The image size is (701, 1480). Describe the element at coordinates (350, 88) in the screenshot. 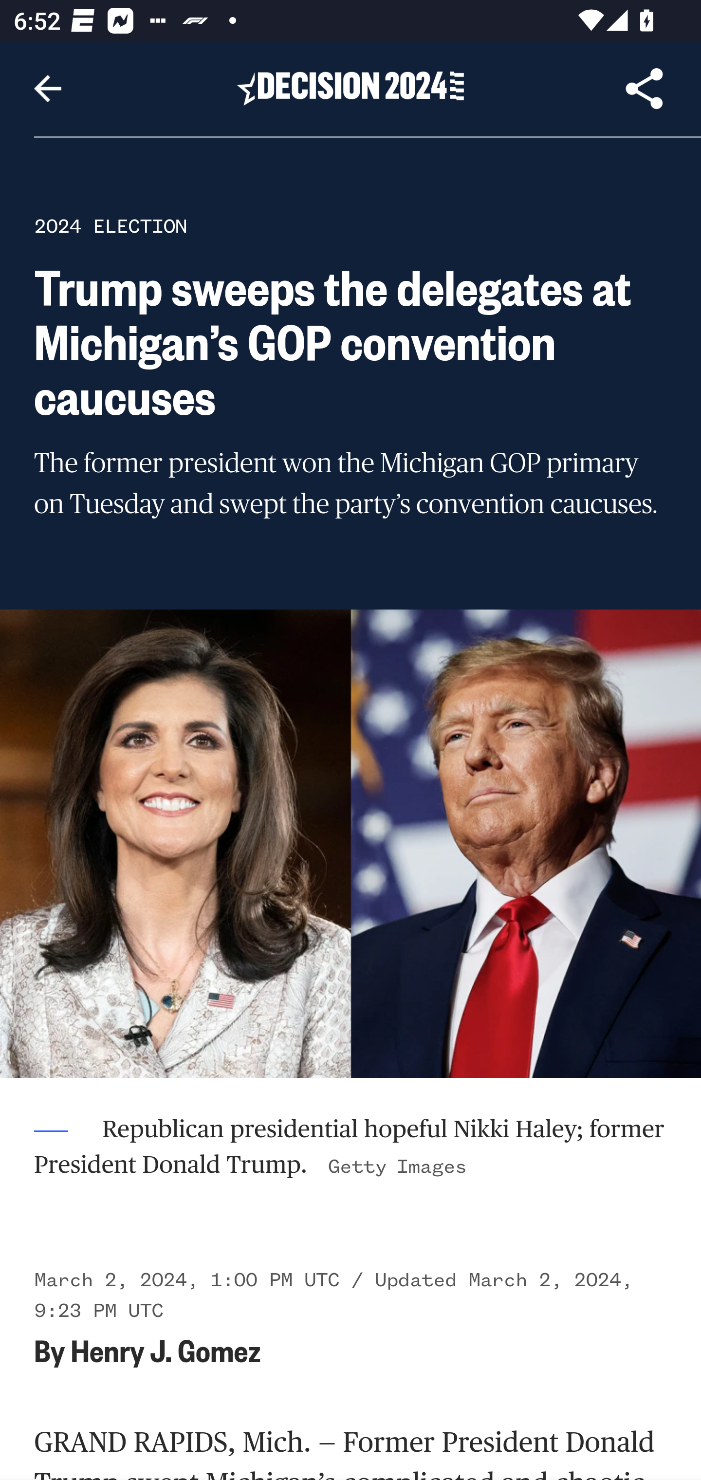

I see `Header, Decision 2024` at that location.